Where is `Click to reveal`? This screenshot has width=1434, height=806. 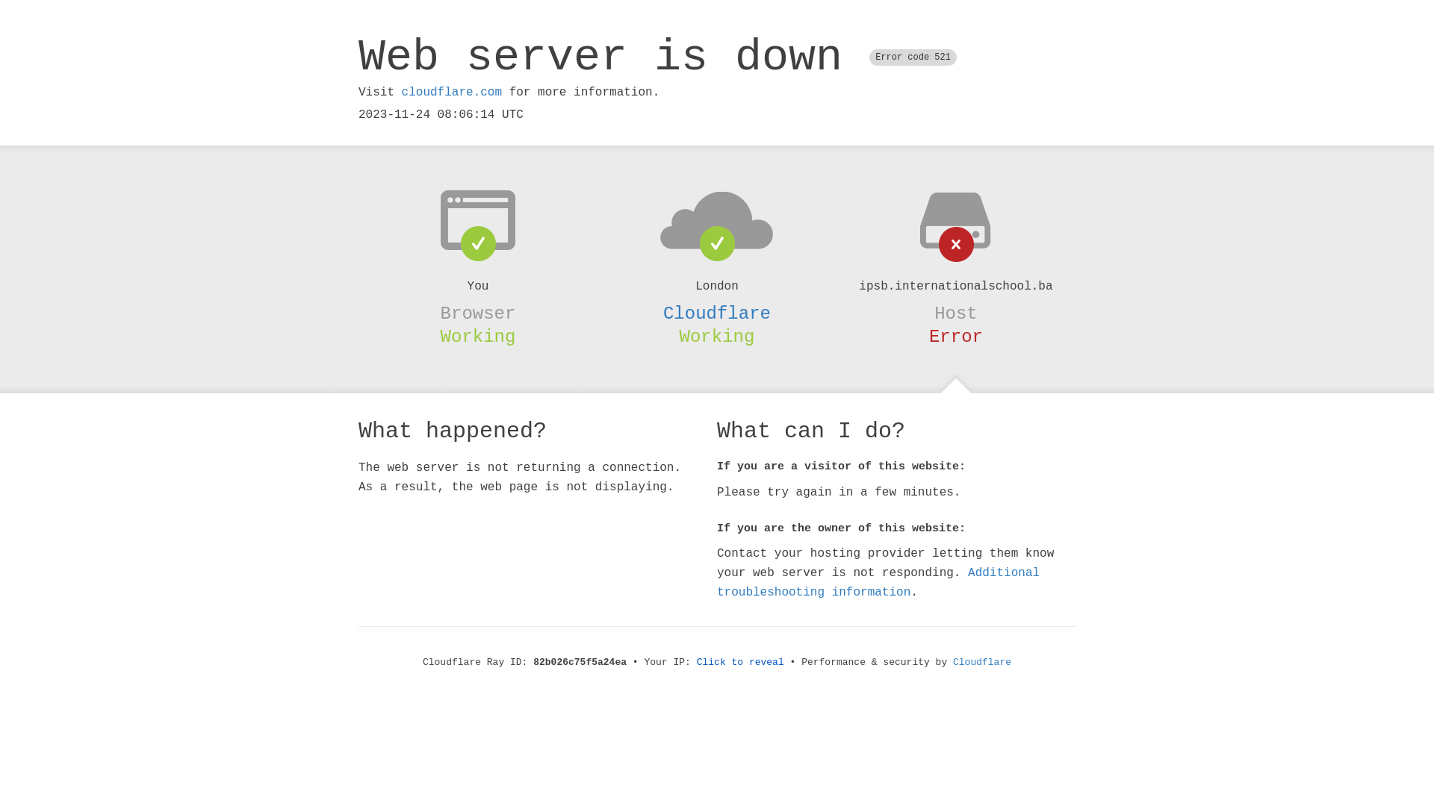
Click to reveal is located at coordinates (741, 663).